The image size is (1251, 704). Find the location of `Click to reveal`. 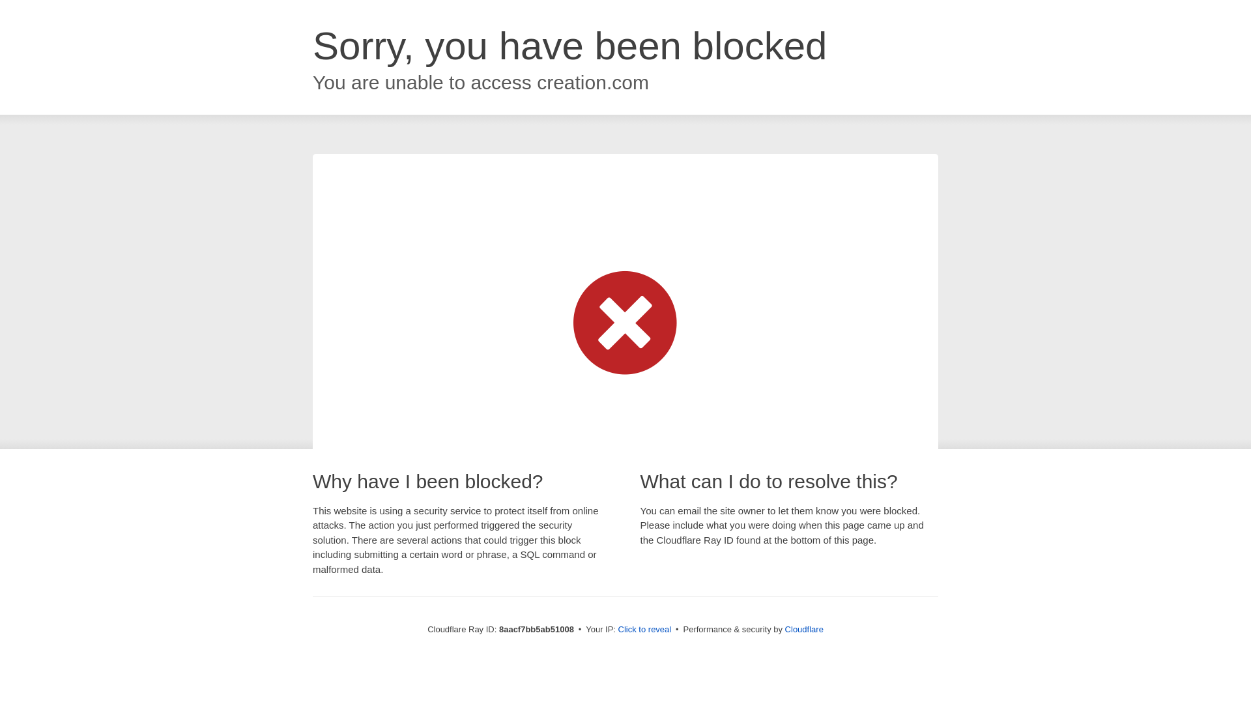

Click to reveal is located at coordinates (645, 630).